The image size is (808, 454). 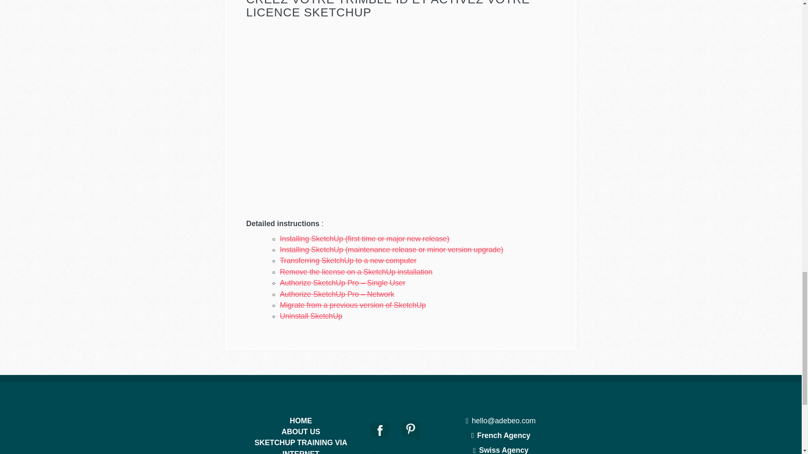 I want to click on Migrate from a previous version of SketchUp, so click(x=353, y=305).